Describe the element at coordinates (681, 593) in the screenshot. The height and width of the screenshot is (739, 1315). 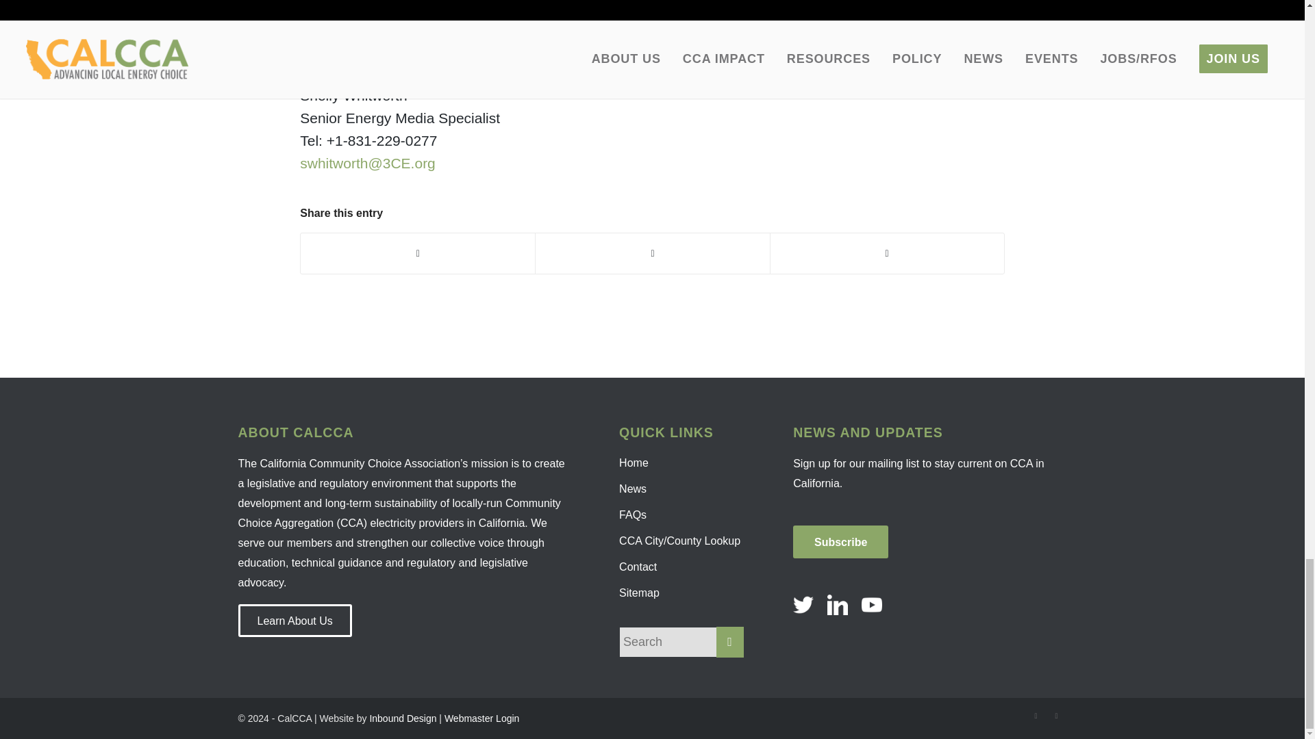
I see `Sitemap` at that location.